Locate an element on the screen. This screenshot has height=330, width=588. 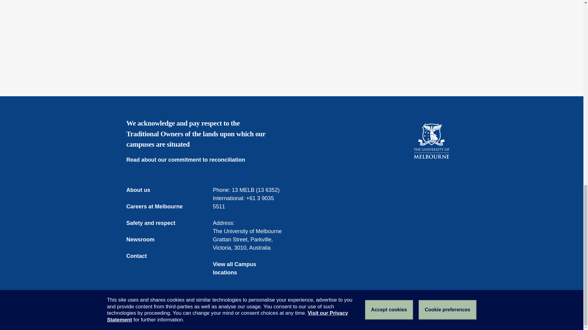
About us is located at coordinates (142, 190).